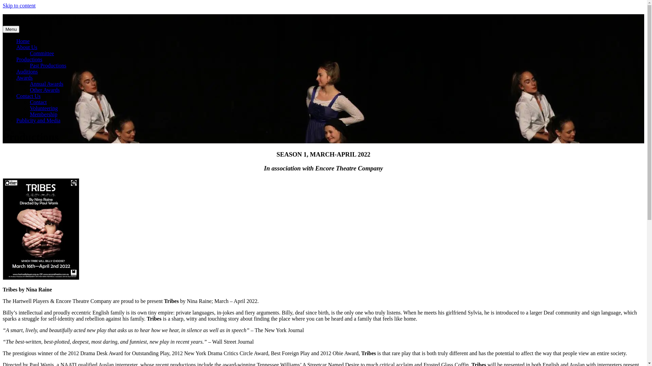  I want to click on Auditions, so click(27, 72).